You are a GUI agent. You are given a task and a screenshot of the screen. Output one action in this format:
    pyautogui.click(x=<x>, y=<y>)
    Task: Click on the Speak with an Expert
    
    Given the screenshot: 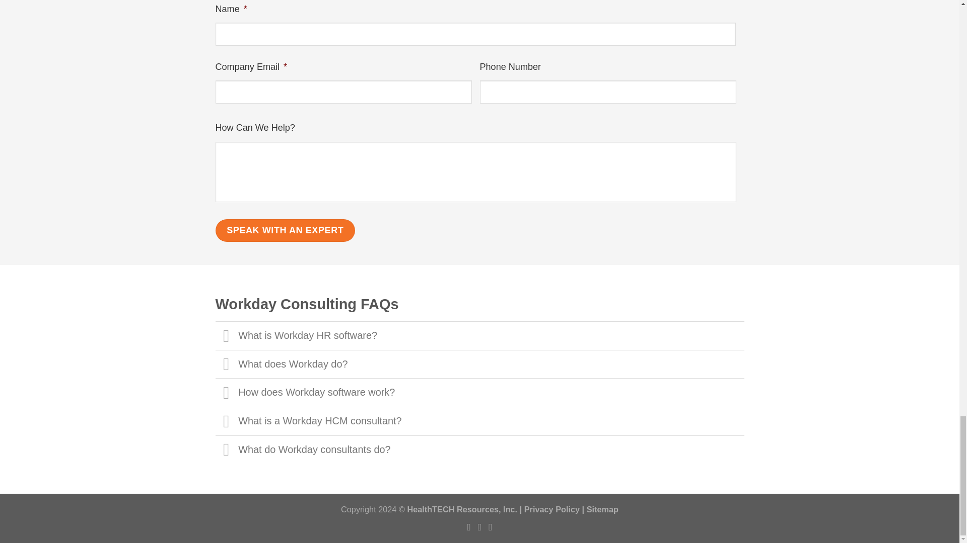 What is the action you would take?
    pyautogui.click(x=286, y=230)
    